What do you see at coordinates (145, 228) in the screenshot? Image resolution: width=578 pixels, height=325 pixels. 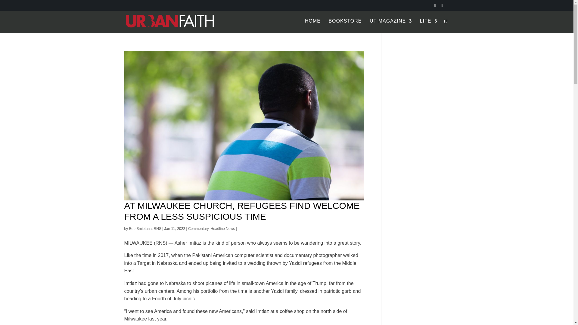 I see `Bob Smietana, RNS` at bounding box center [145, 228].